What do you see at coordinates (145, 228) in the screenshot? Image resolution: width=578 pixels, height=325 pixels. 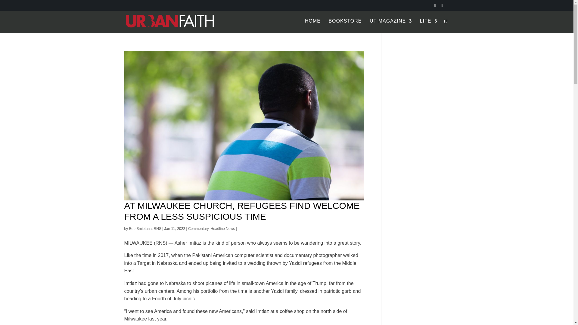 I see `Bob Smietana, RNS` at bounding box center [145, 228].